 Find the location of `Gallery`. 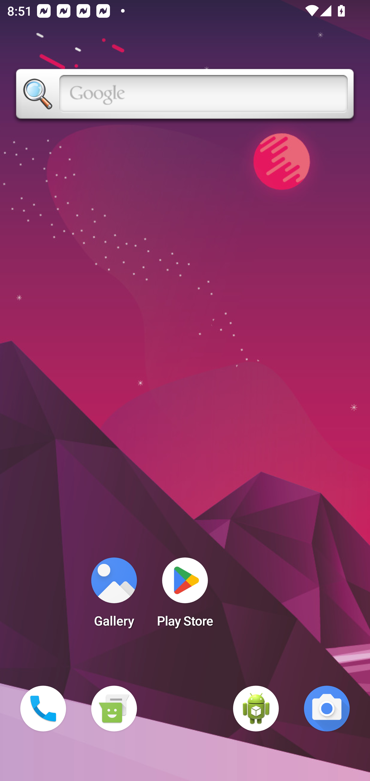

Gallery is located at coordinates (114, 596).